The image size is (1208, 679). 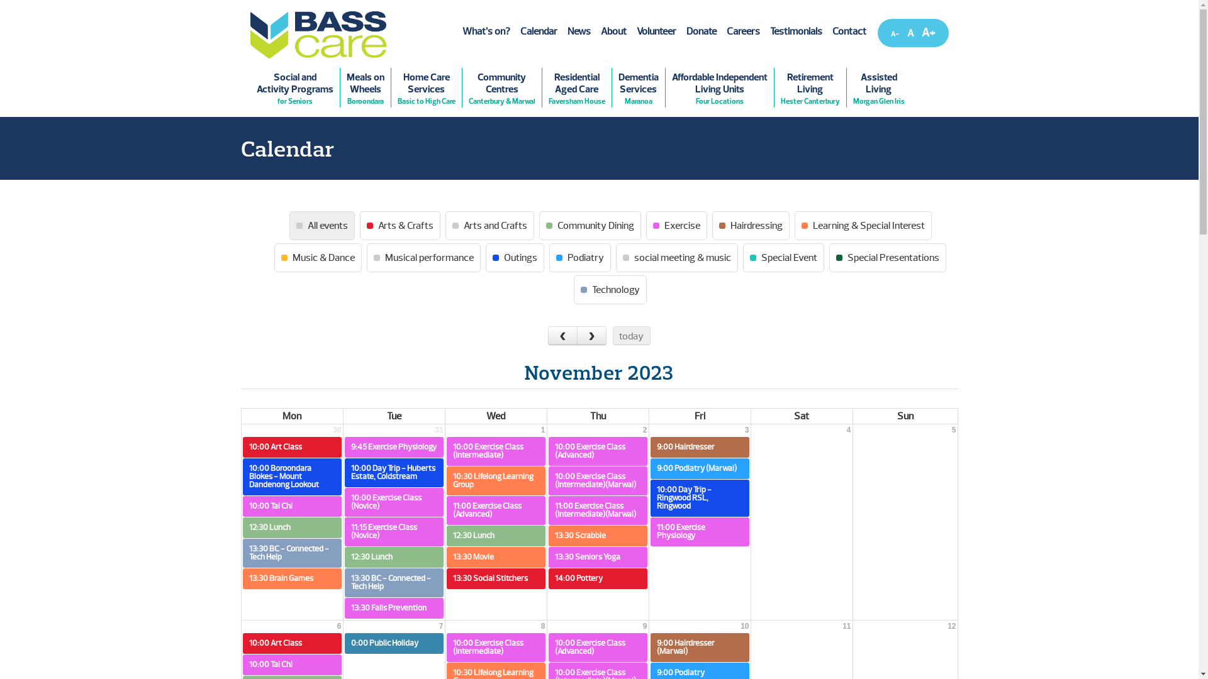 I want to click on 9:00 Hairdresser (Marwal)
   , so click(x=700, y=648).